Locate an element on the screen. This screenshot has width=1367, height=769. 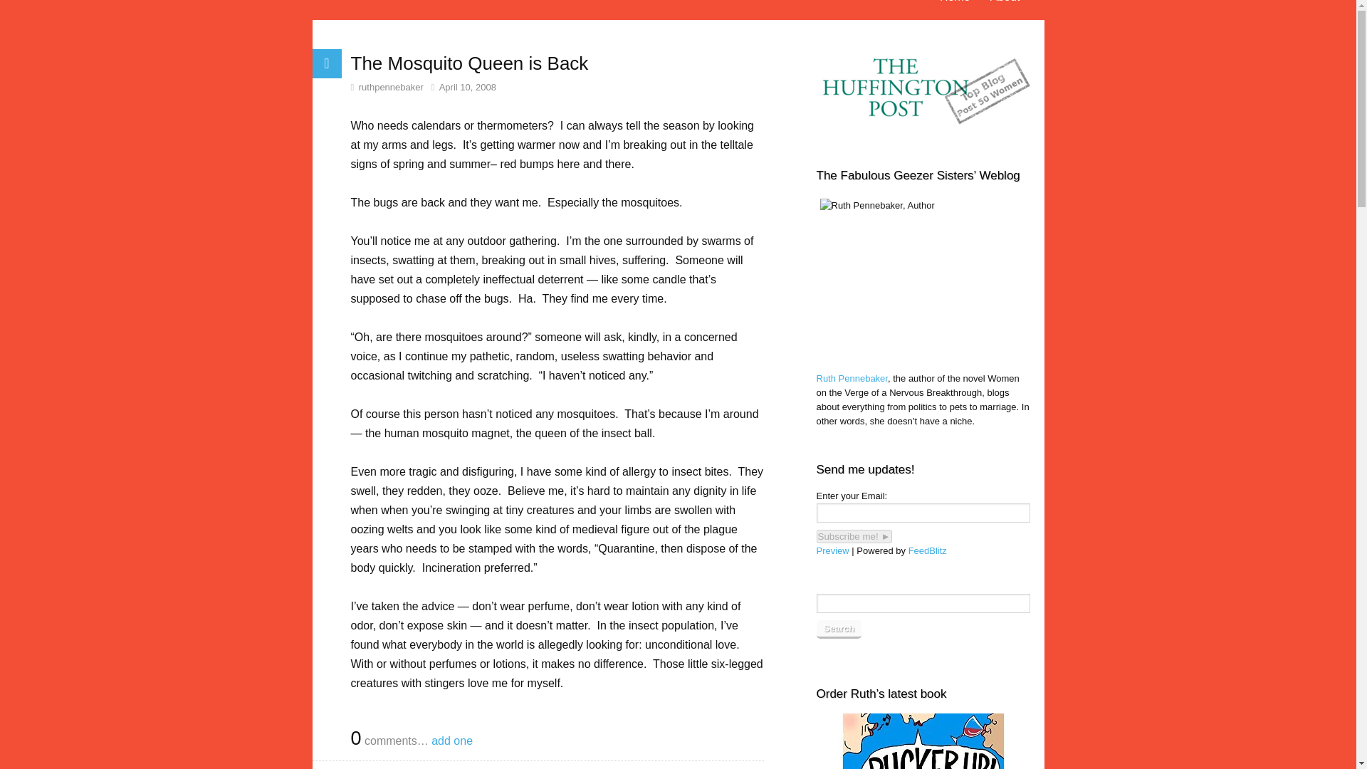
Ruth Pennebaker is located at coordinates (852, 377).